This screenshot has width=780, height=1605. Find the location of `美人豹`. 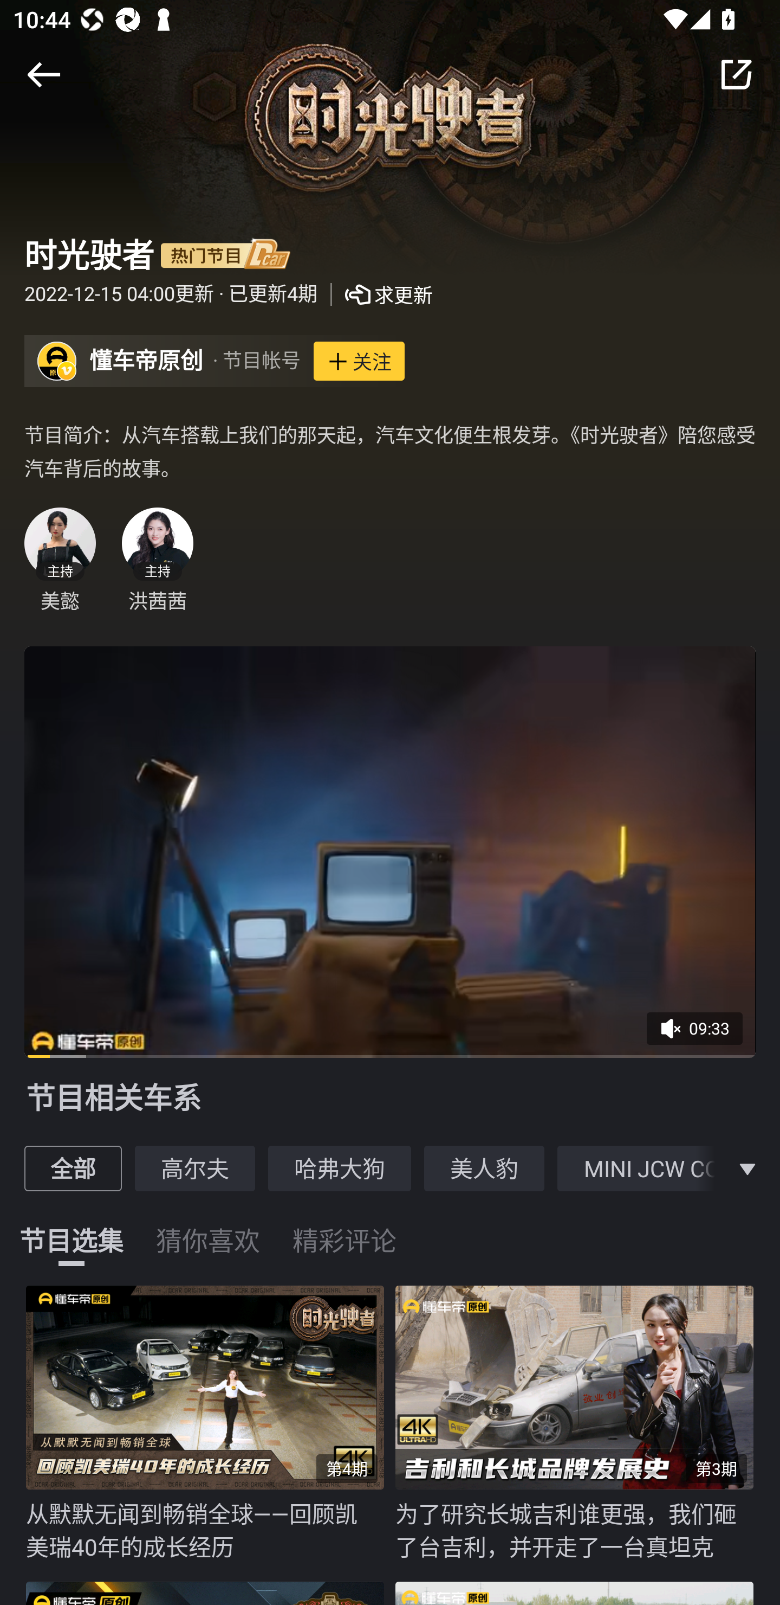

美人豹 is located at coordinates (484, 1168).